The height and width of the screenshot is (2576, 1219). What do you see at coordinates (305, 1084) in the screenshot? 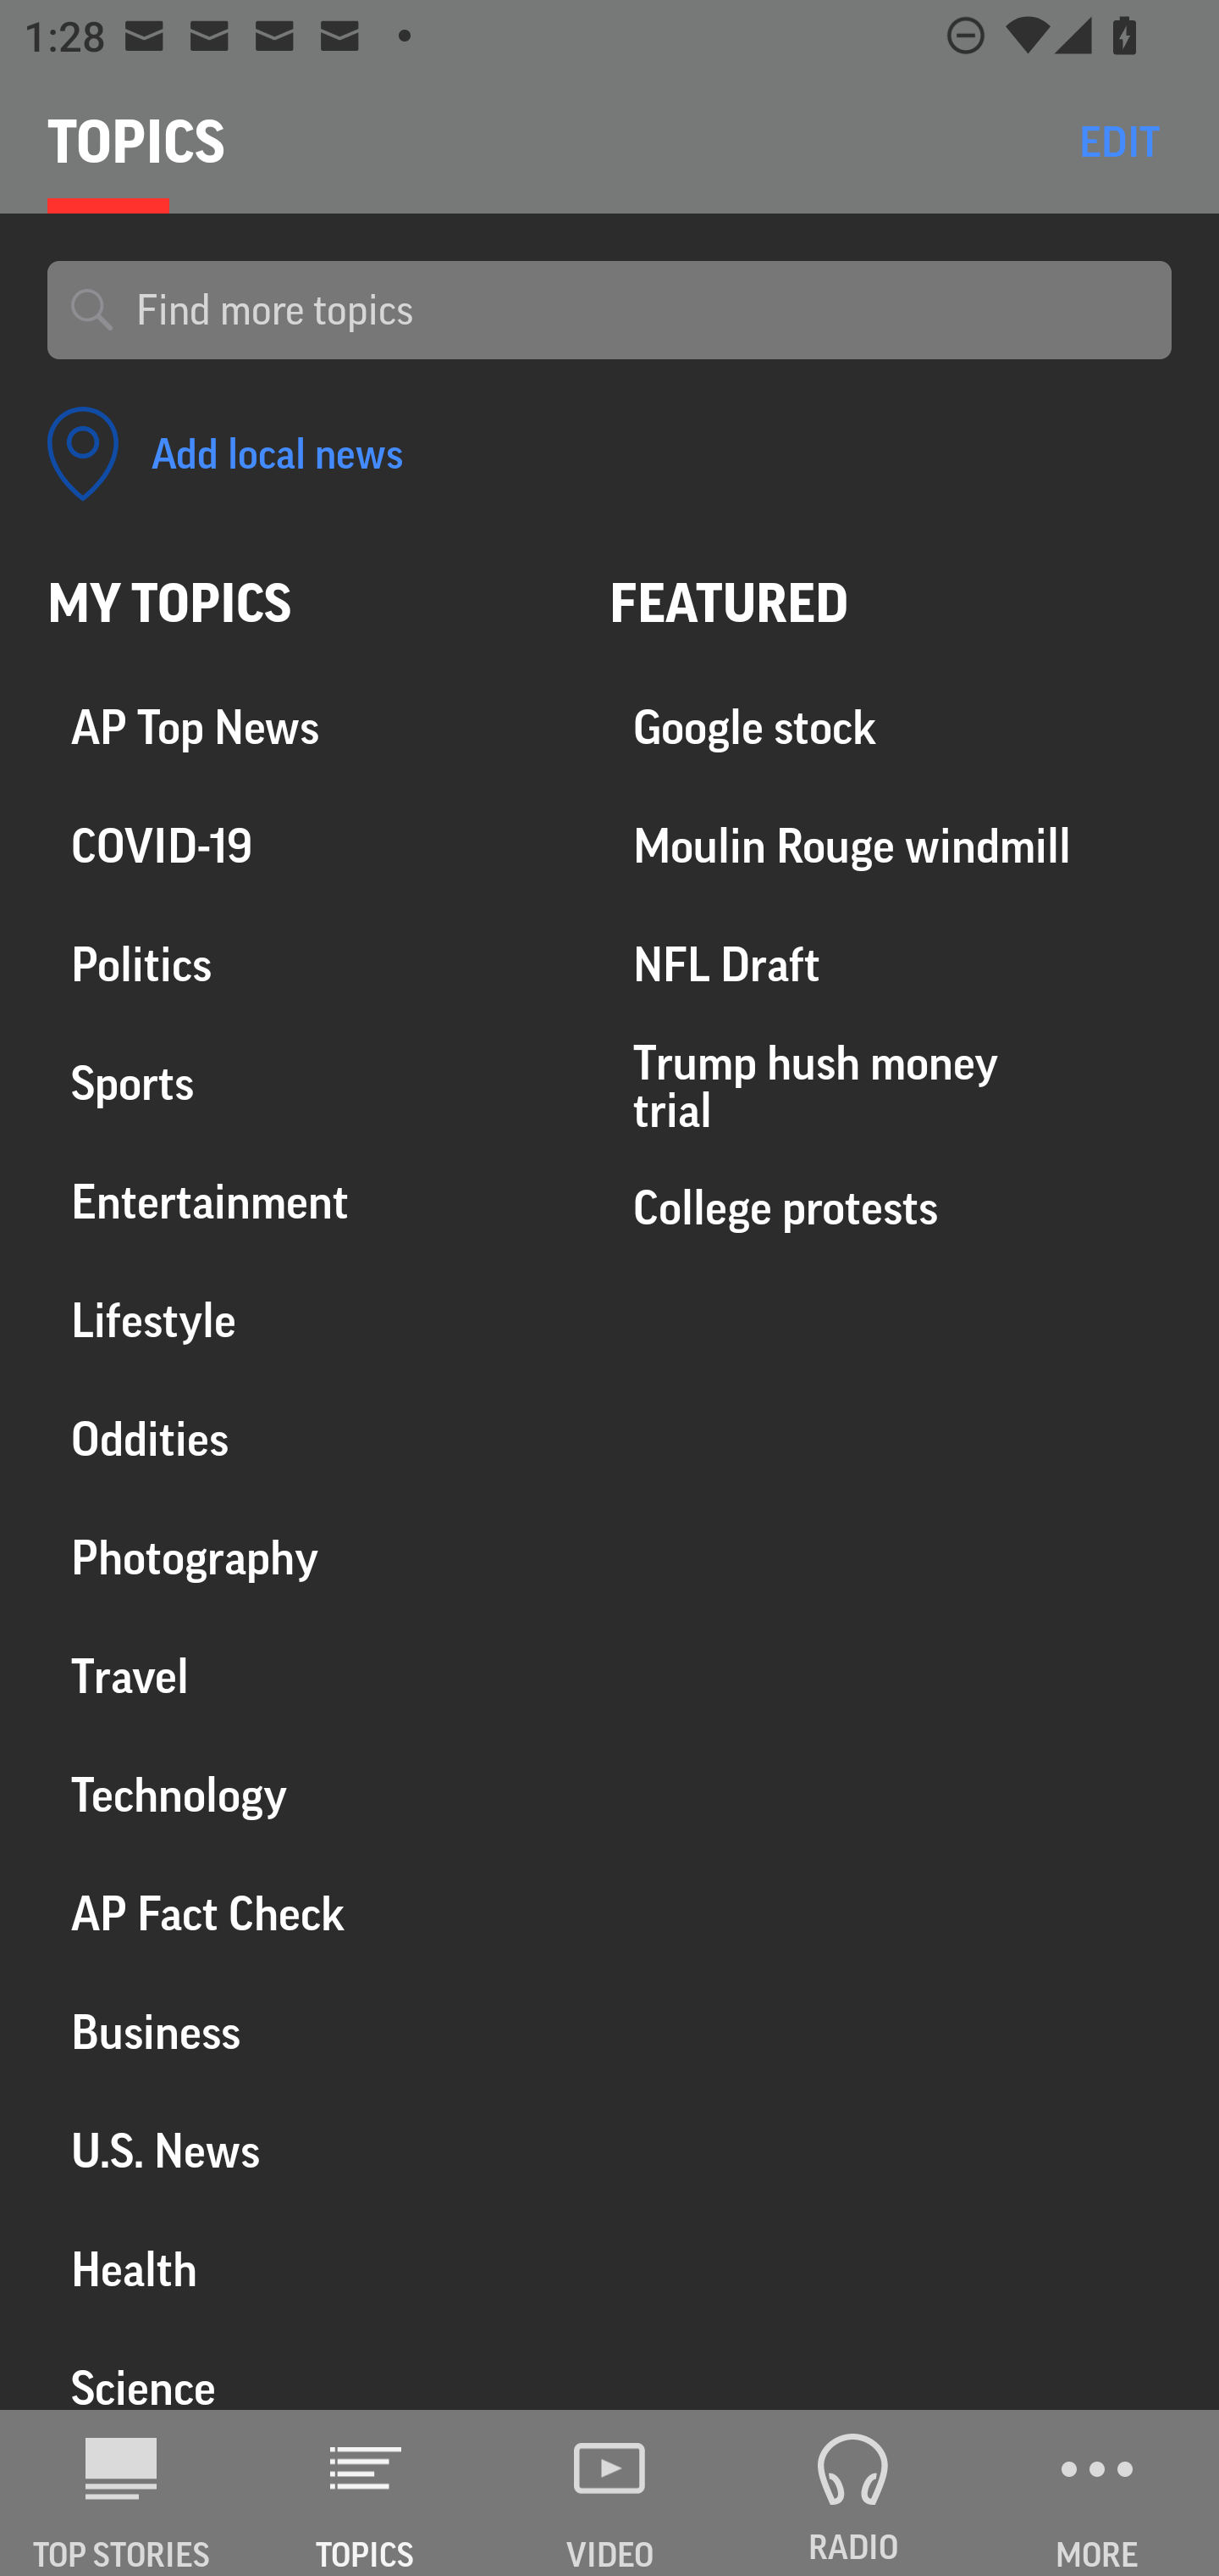
I see `Sports` at bounding box center [305, 1084].